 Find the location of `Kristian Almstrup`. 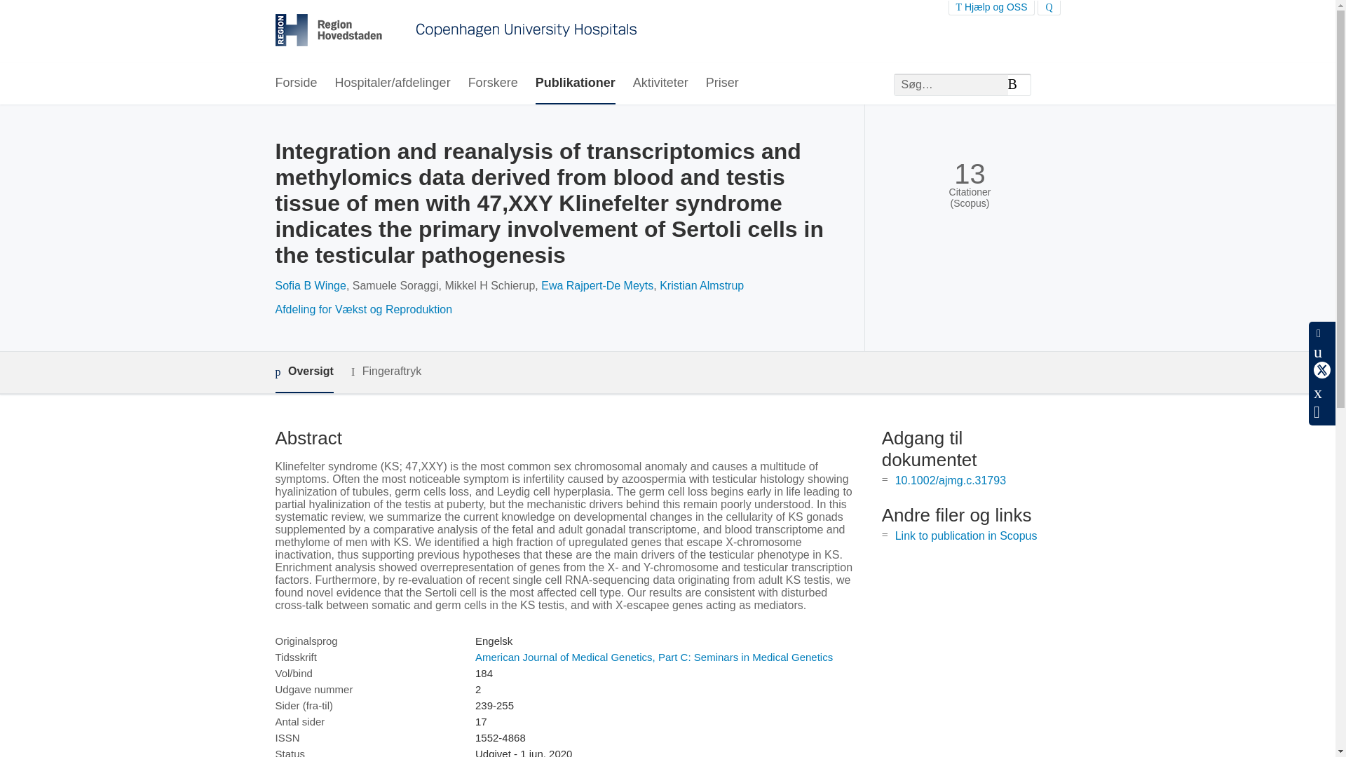

Kristian Almstrup is located at coordinates (701, 285).